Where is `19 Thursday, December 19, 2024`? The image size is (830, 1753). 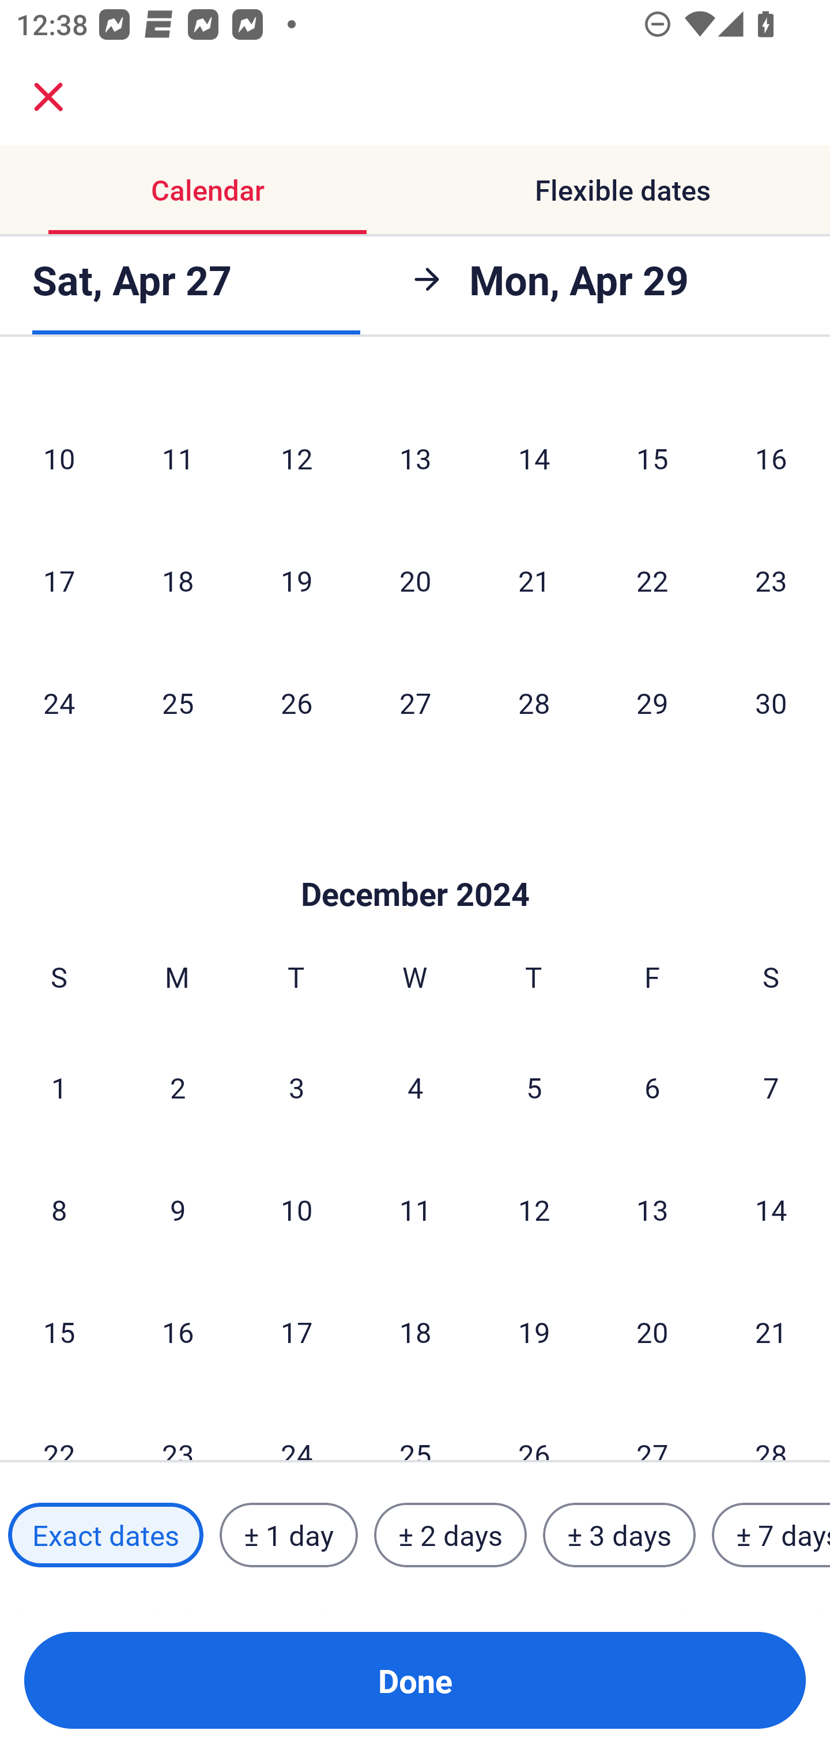
19 Thursday, December 19, 2024 is located at coordinates (534, 1331).